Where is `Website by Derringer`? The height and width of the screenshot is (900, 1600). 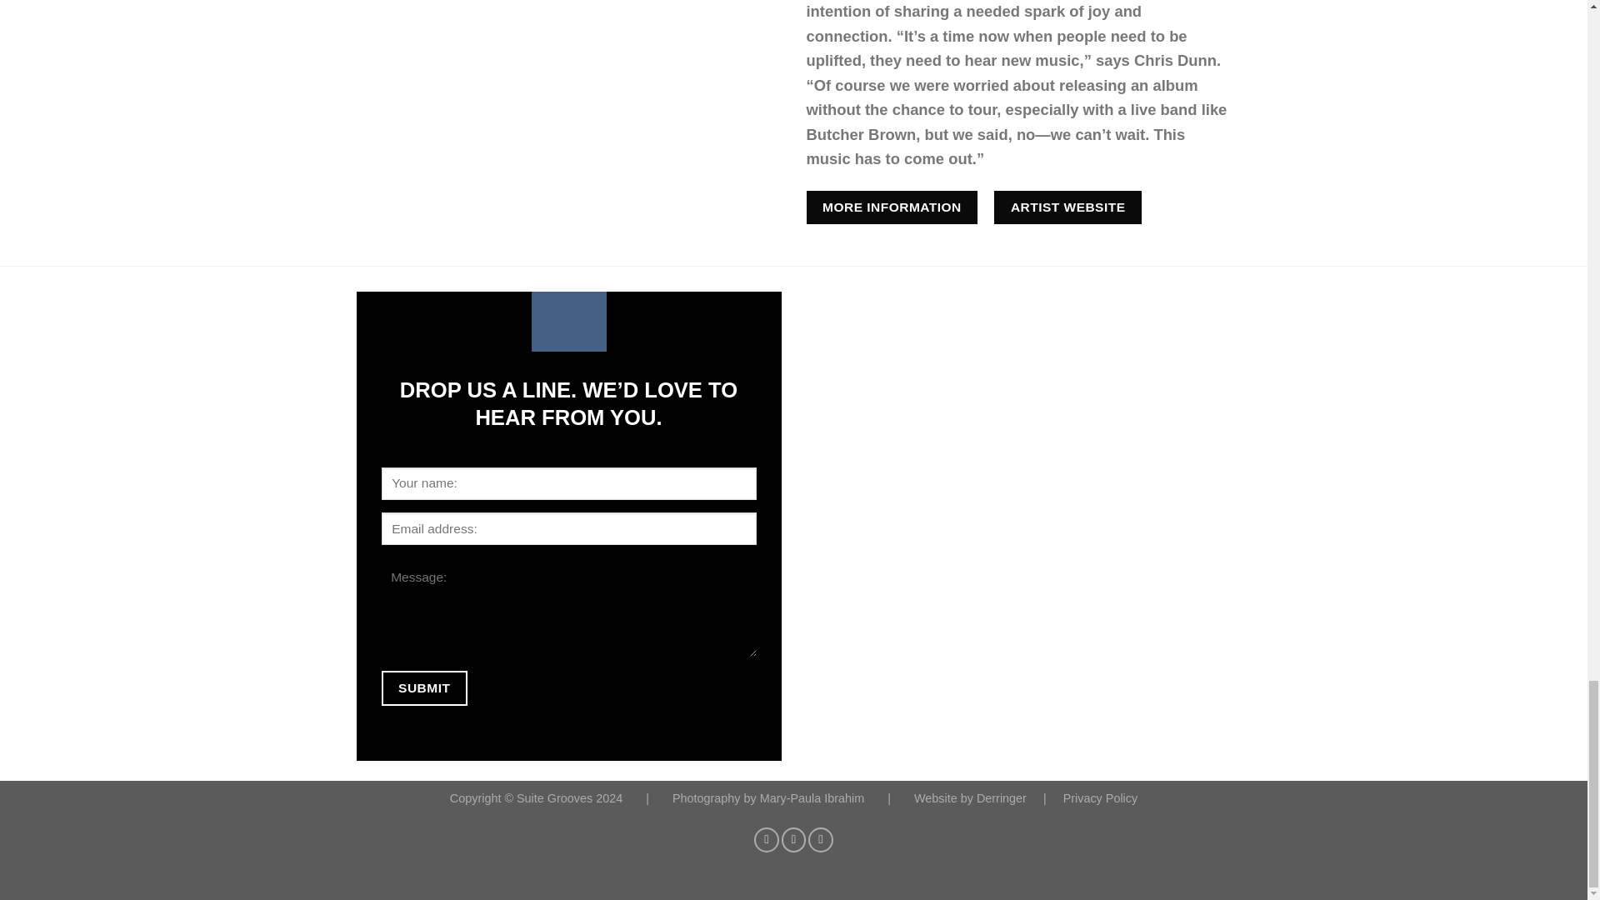
Website by Derringer is located at coordinates (972, 798).